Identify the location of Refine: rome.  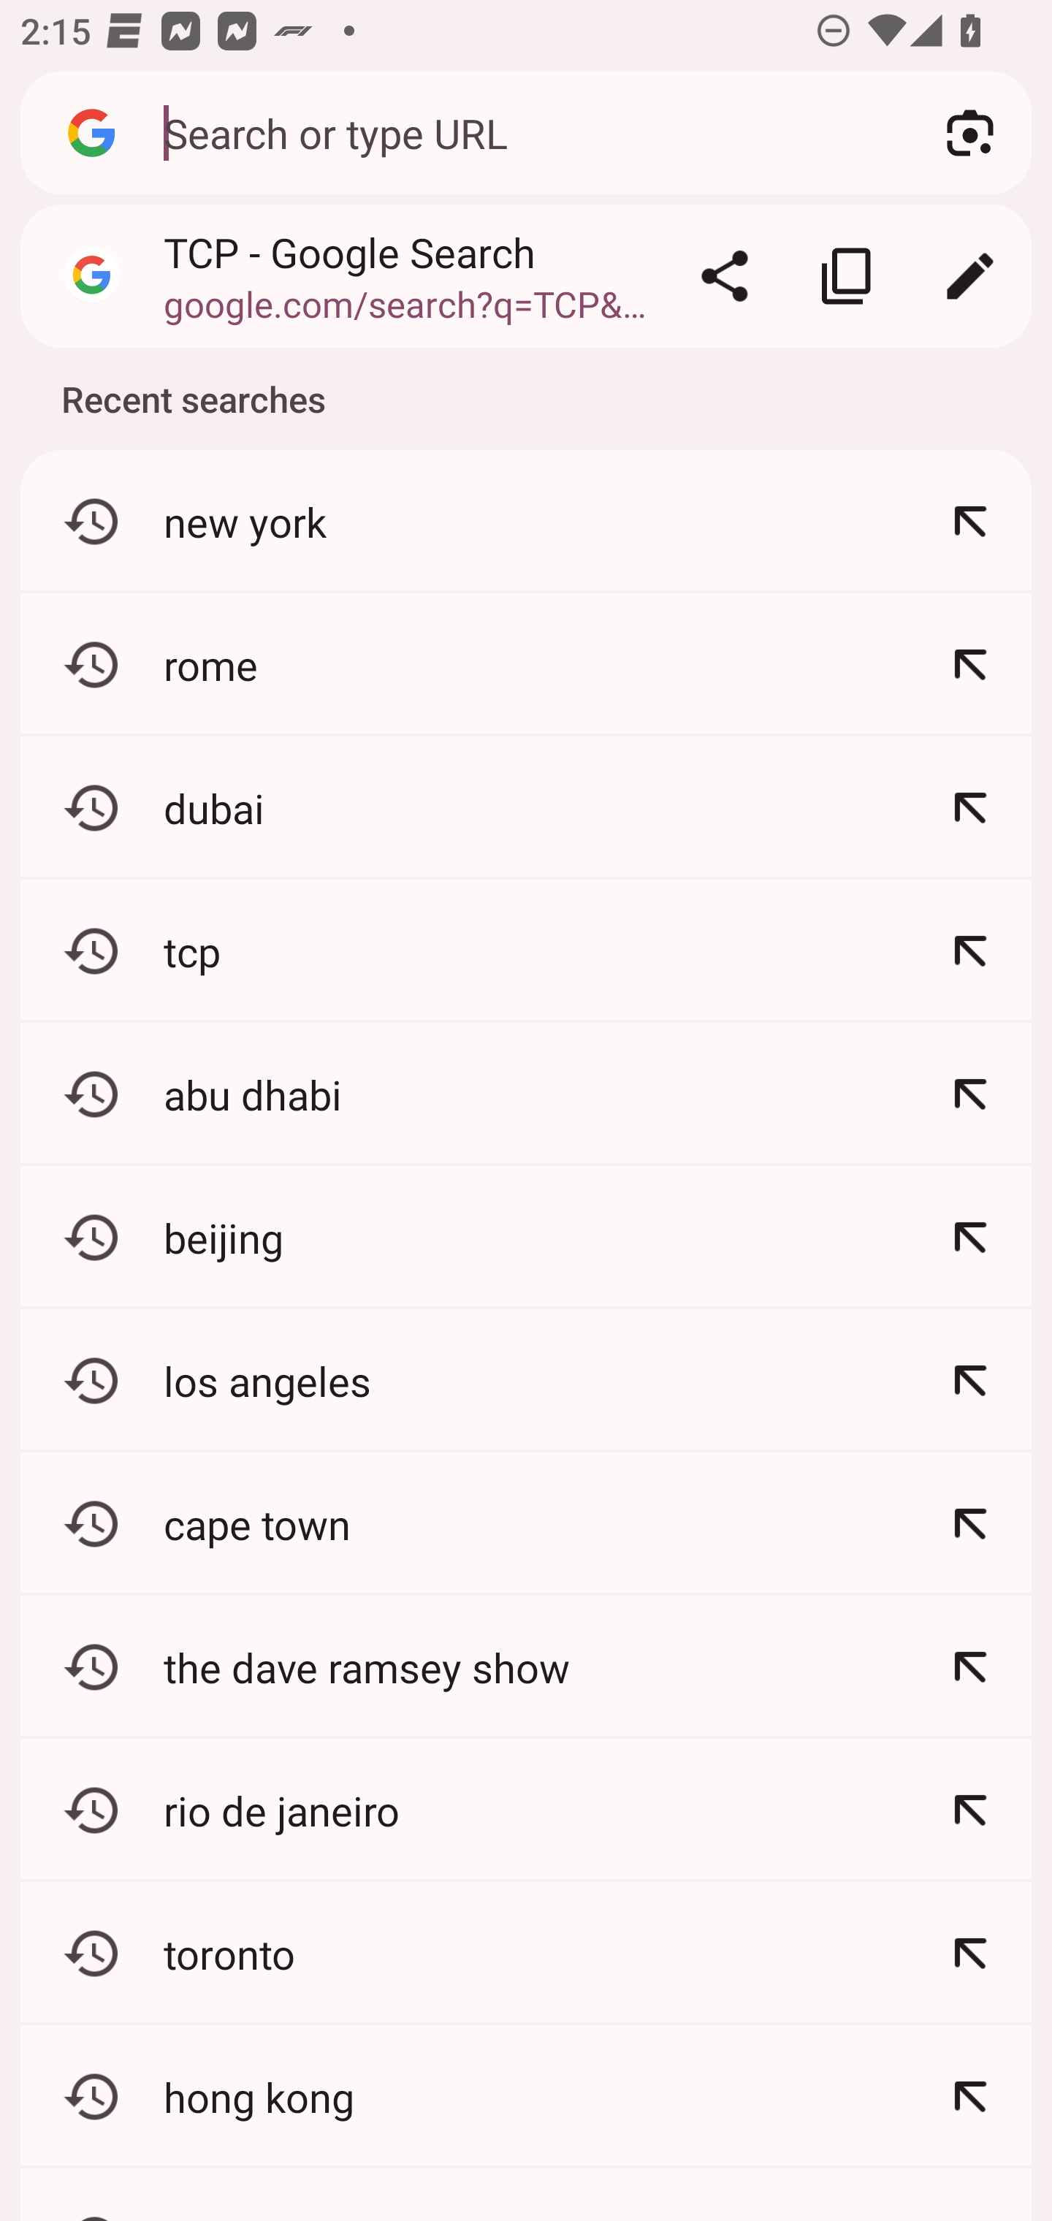
(970, 665).